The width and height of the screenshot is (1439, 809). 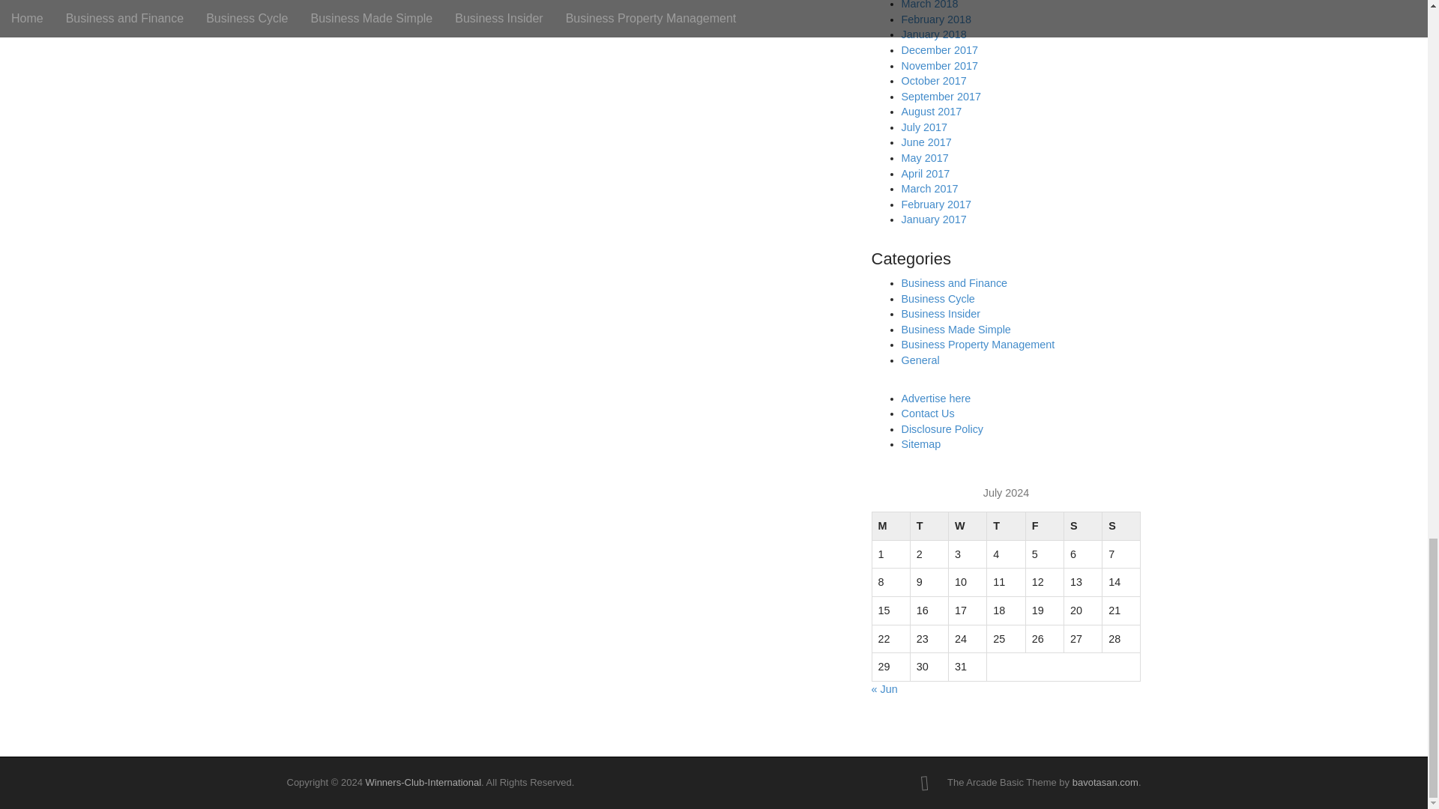 What do you see at coordinates (1121, 526) in the screenshot?
I see `Sunday` at bounding box center [1121, 526].